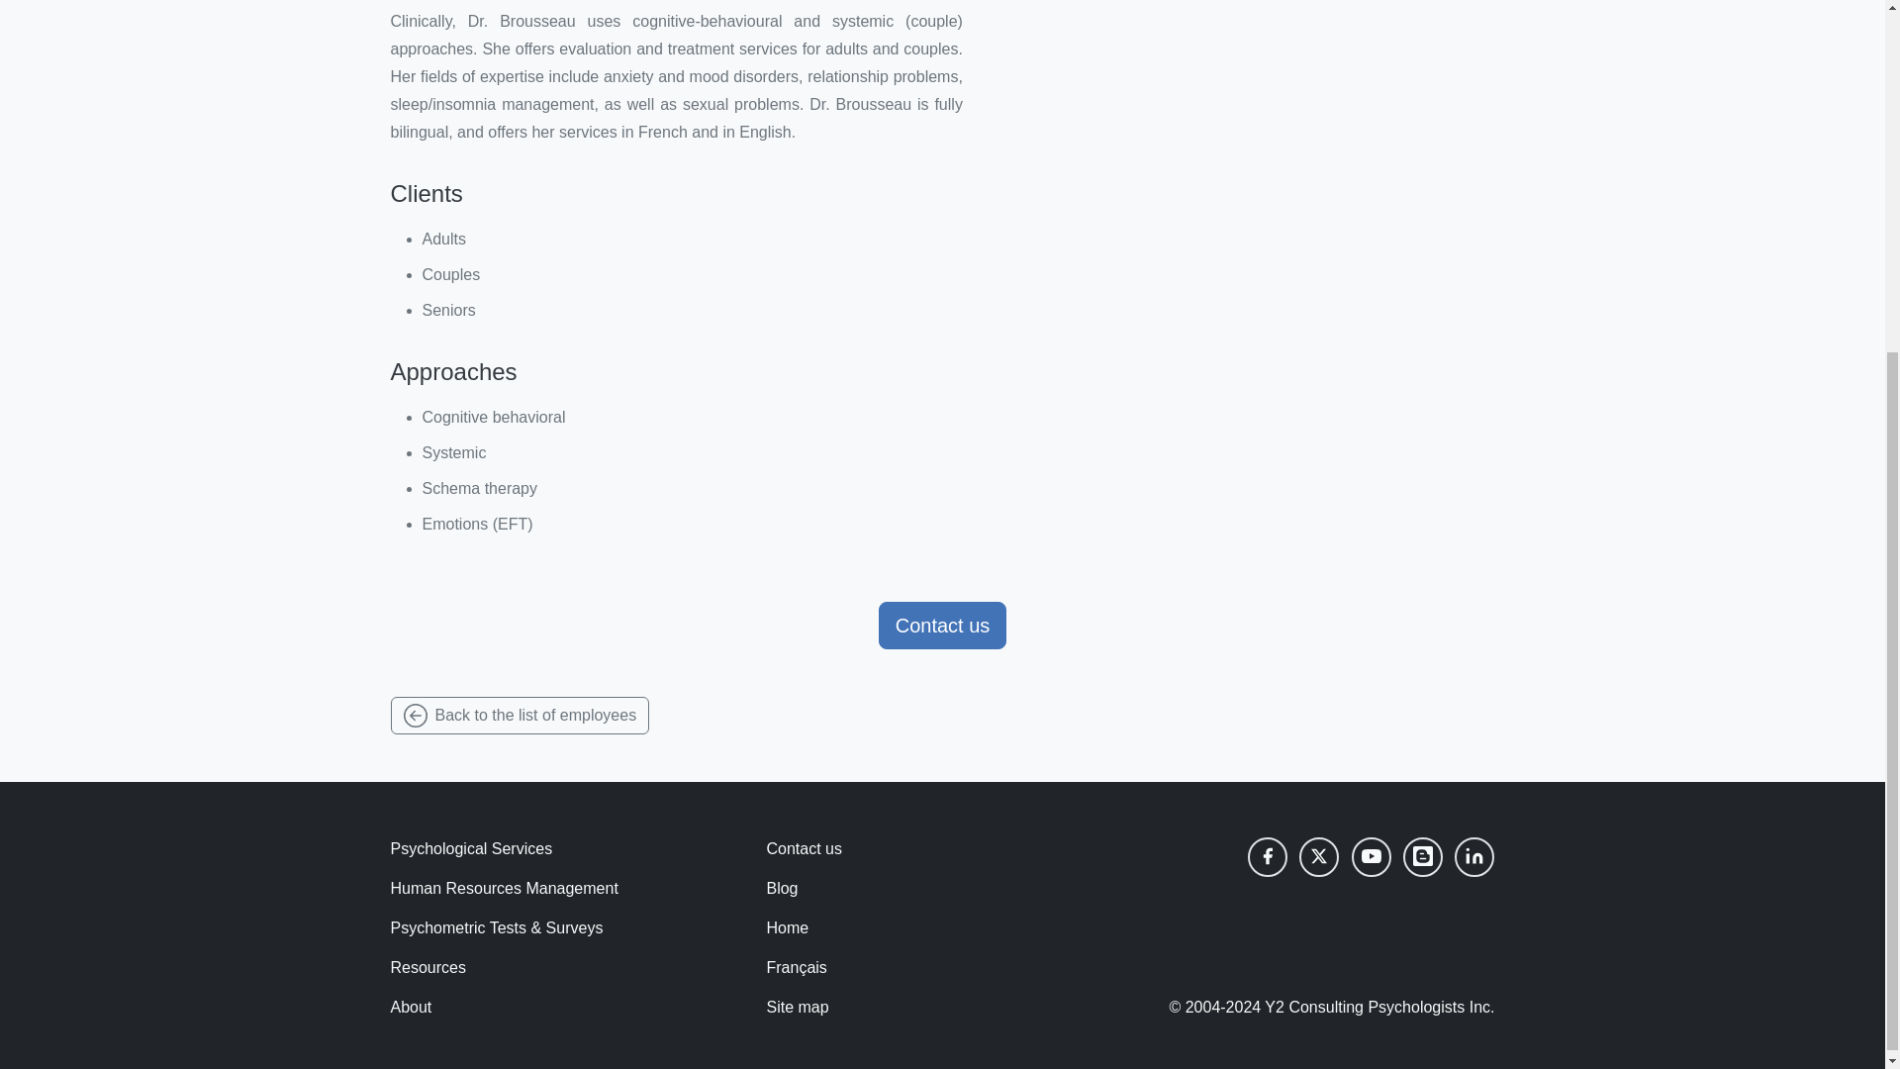 The image size is (1900, 1069). What do you see at coordinates (942, 626) in the screenshot?
I see `See our contact information` at bounding box center [942, 626].